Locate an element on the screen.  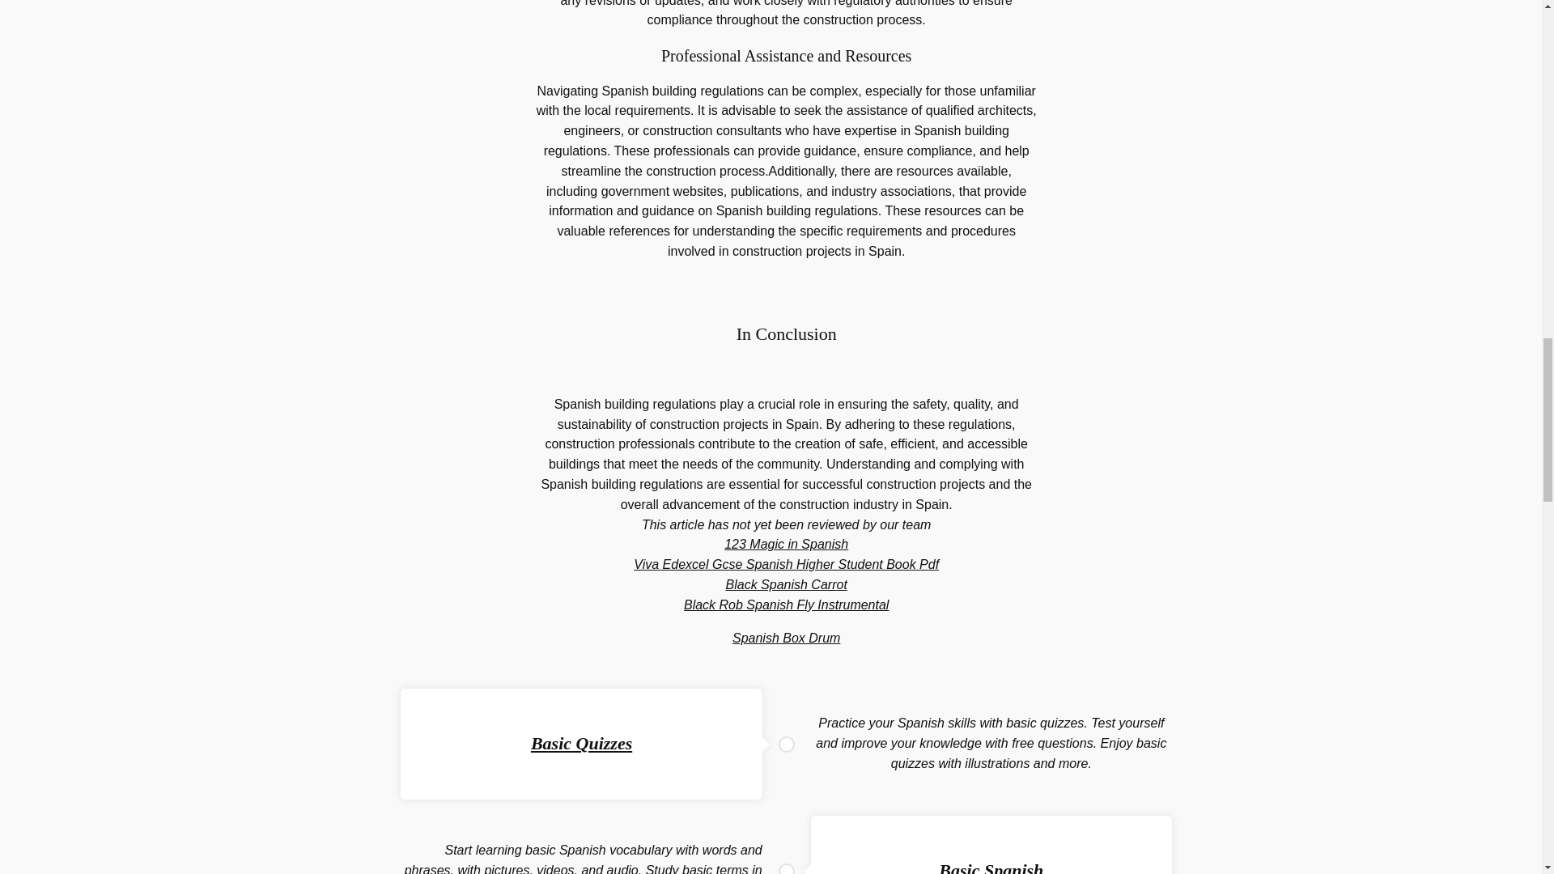
Basic Spanish is located at coordinates (991, 867).